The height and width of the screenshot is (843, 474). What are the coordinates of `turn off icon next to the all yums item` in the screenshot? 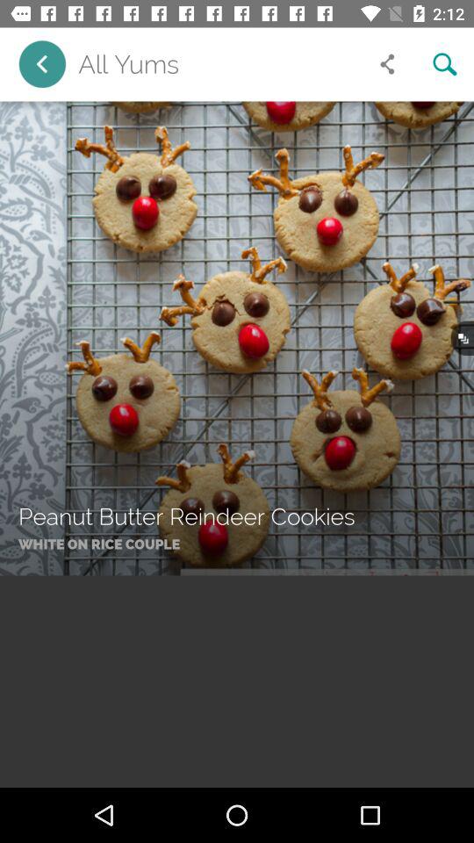 It's located at (387, 64).